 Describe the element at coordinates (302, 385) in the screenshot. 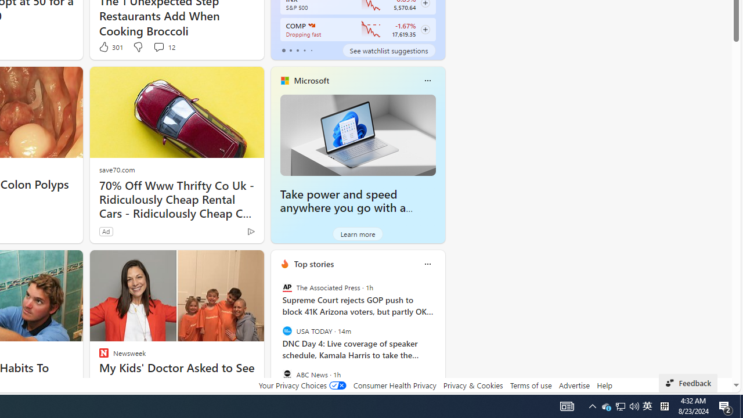

I see `Your Privacy Choices` at that location.